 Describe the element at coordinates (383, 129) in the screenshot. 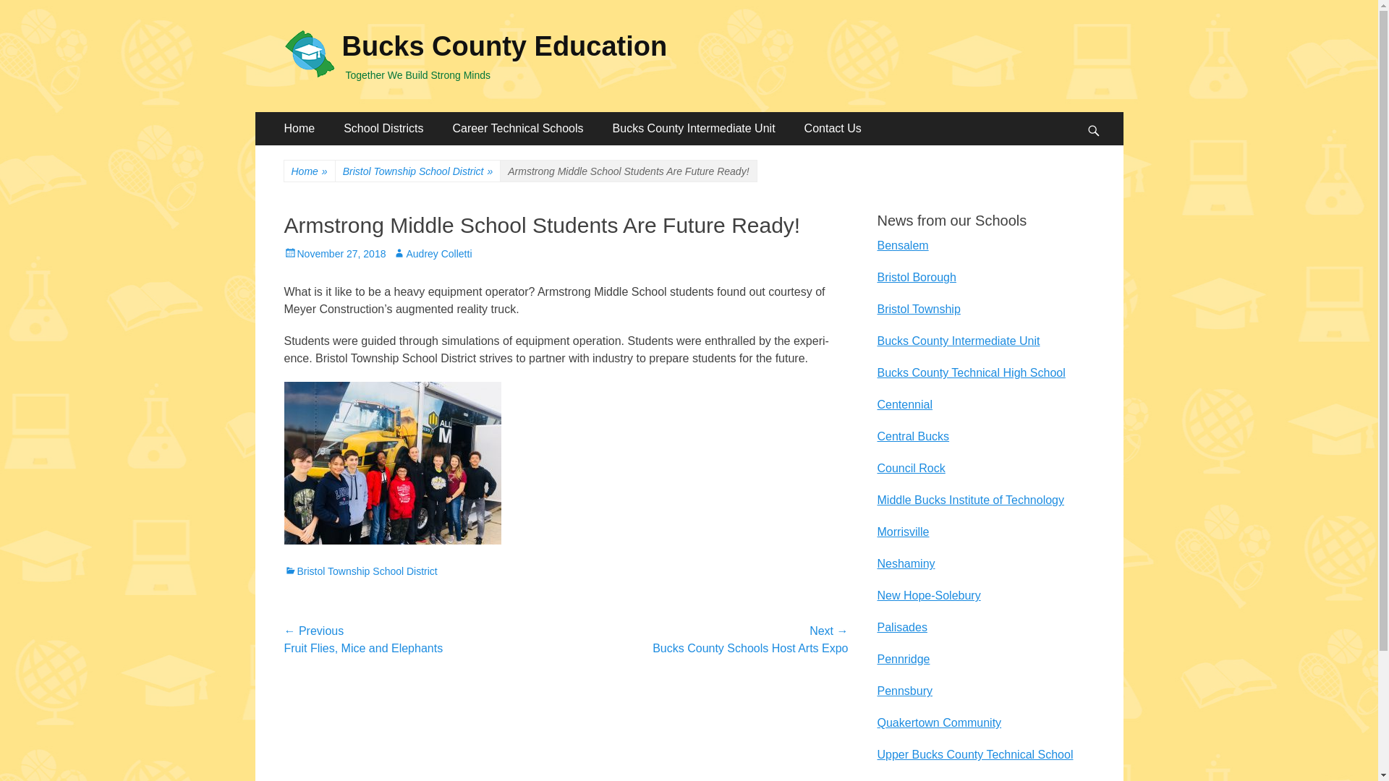

I see `School Districts` at that location.